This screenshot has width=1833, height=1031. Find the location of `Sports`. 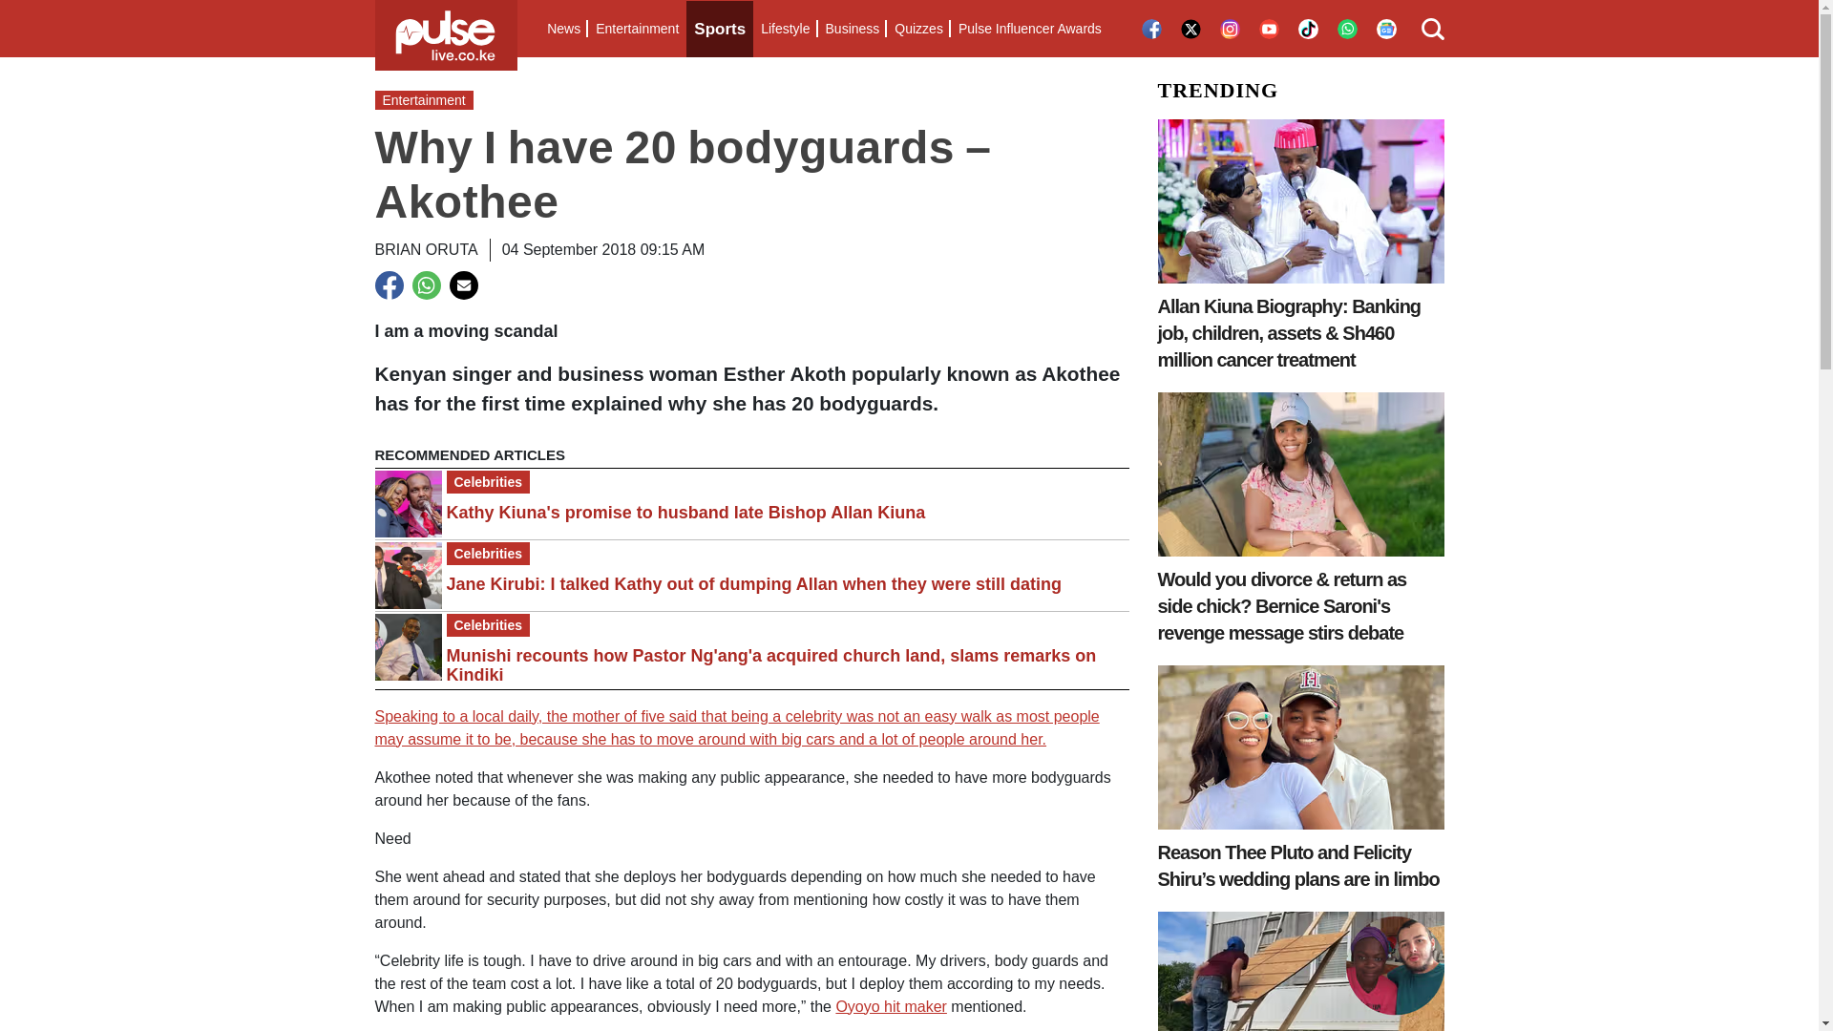

Sports is located at coordinates (720, 29).